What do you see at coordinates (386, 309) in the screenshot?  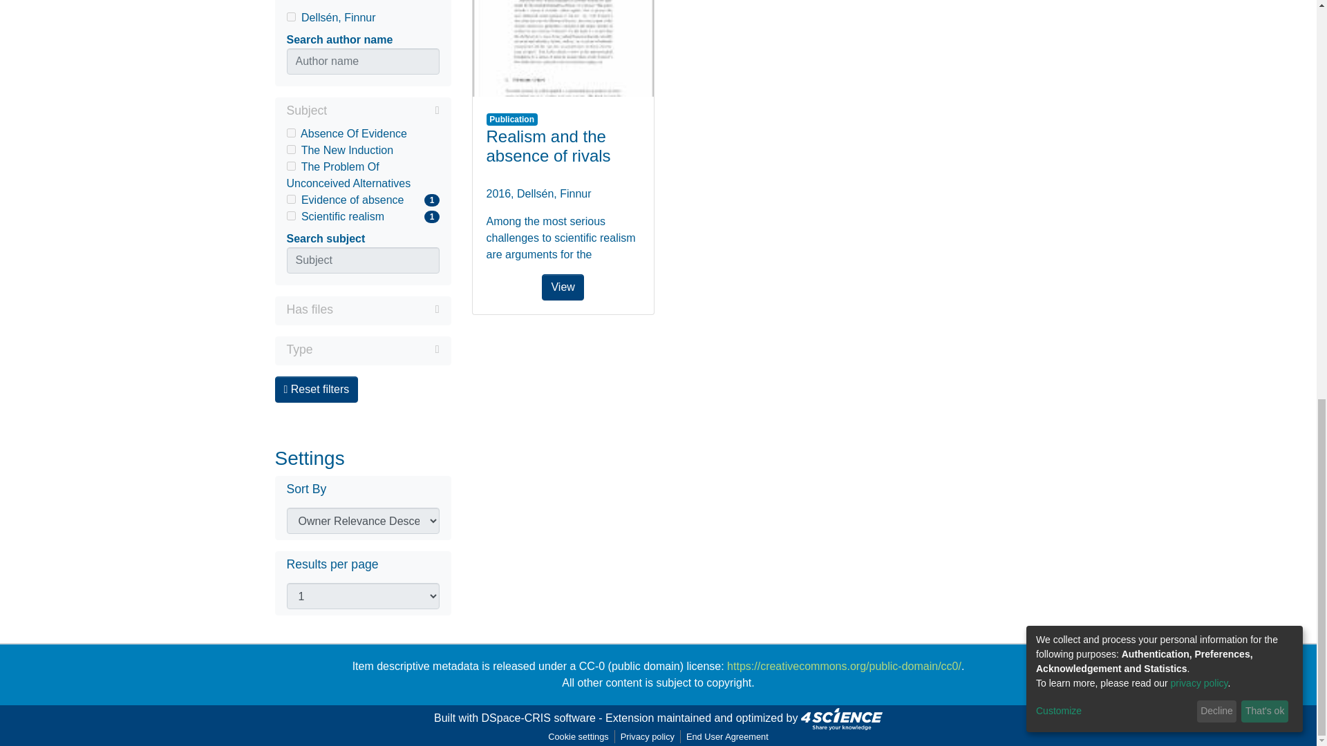 I see `Collapse filter` at bounding box center [386, 309].